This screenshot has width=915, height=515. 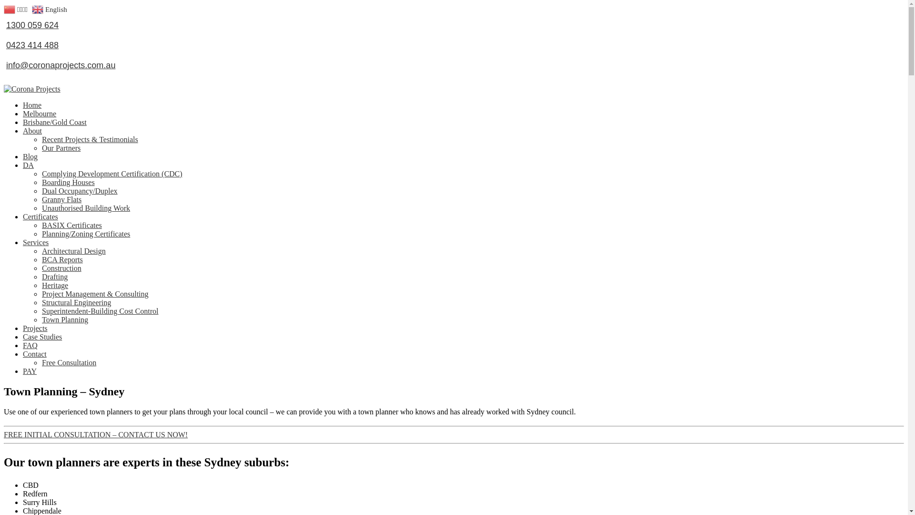 I want to click on Town Planning, so click(x=65, y=313).